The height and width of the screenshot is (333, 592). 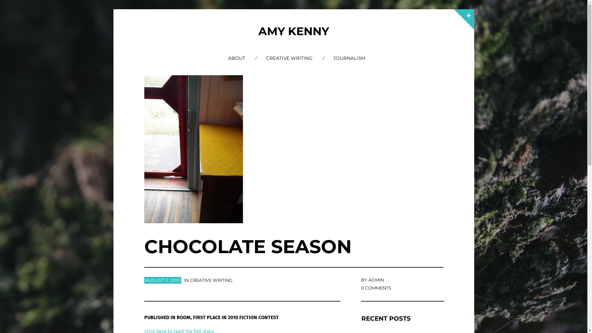 What do you see at coordinates (237, 58) in the screenshot?
I see `ABOUT` at bounding box center [237, 58].